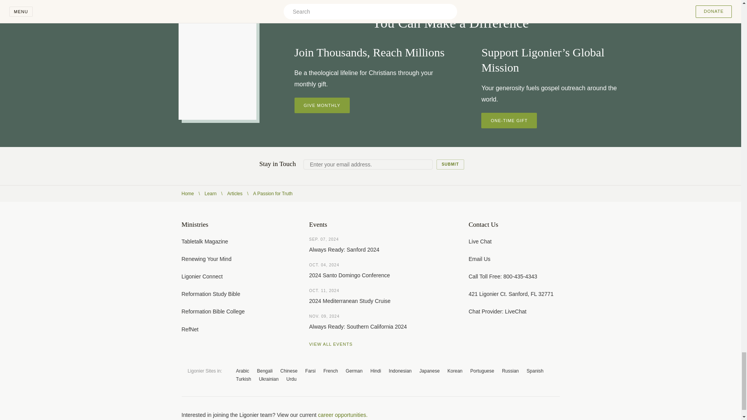  Describe the element at coordinates (541, 415) in the screenshot. I see `Instagram` at that location.